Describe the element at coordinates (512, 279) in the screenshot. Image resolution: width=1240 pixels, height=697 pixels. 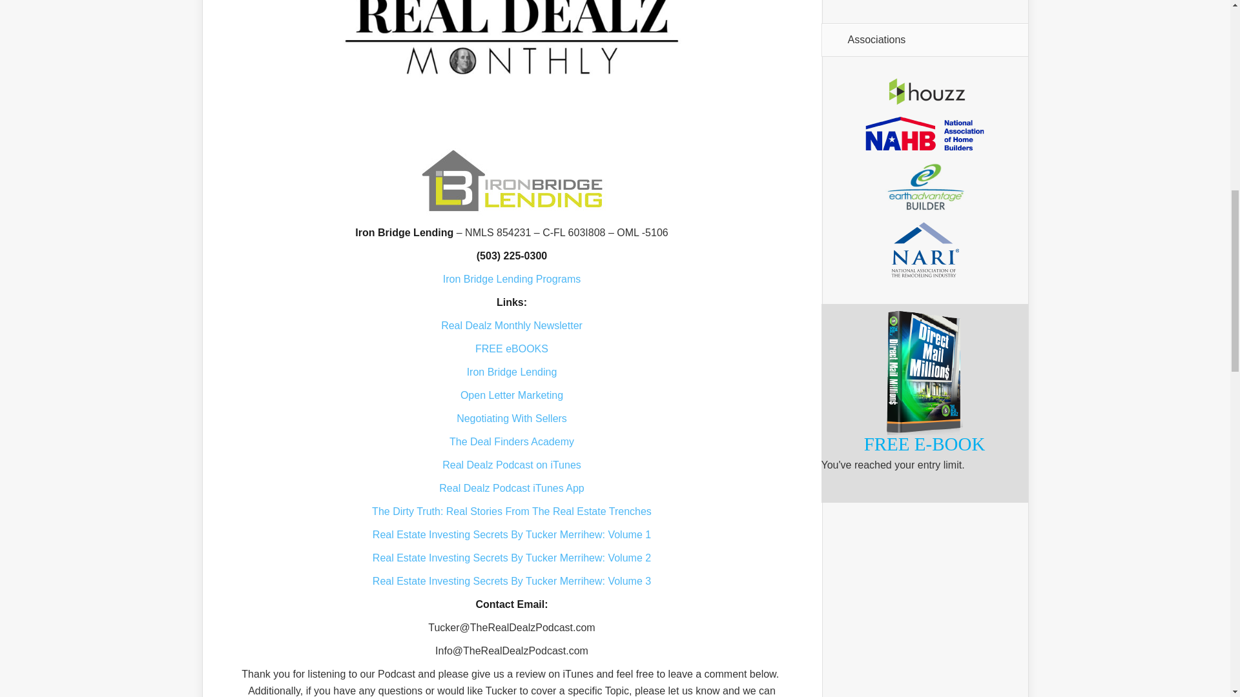
I see `Iron Bridge Lending Programs` at that location.